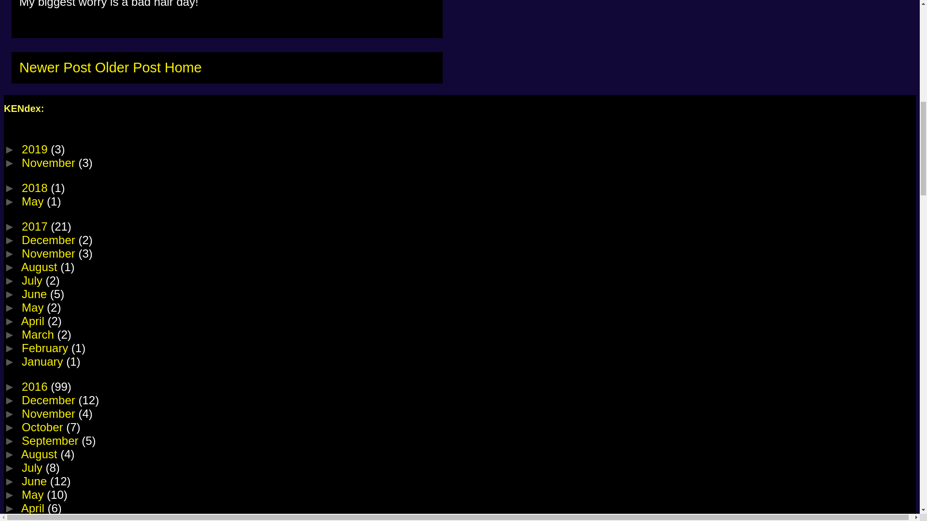  What do you see at coordinates (36, 149) in the screenshot?
I see `2019` at bounding box center [36, 149].